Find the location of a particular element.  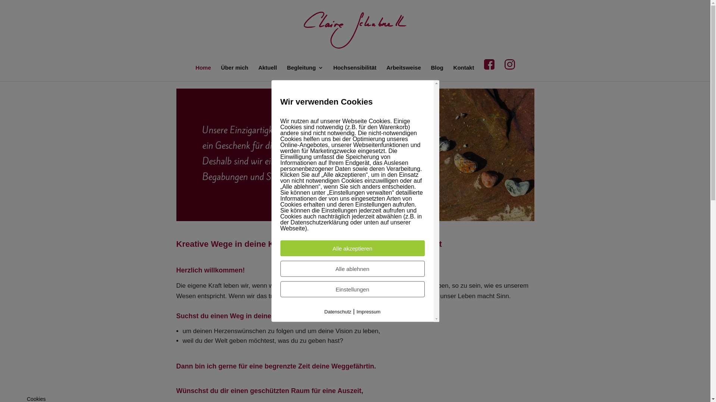

Aktuell is located at coordinates (268, 73).